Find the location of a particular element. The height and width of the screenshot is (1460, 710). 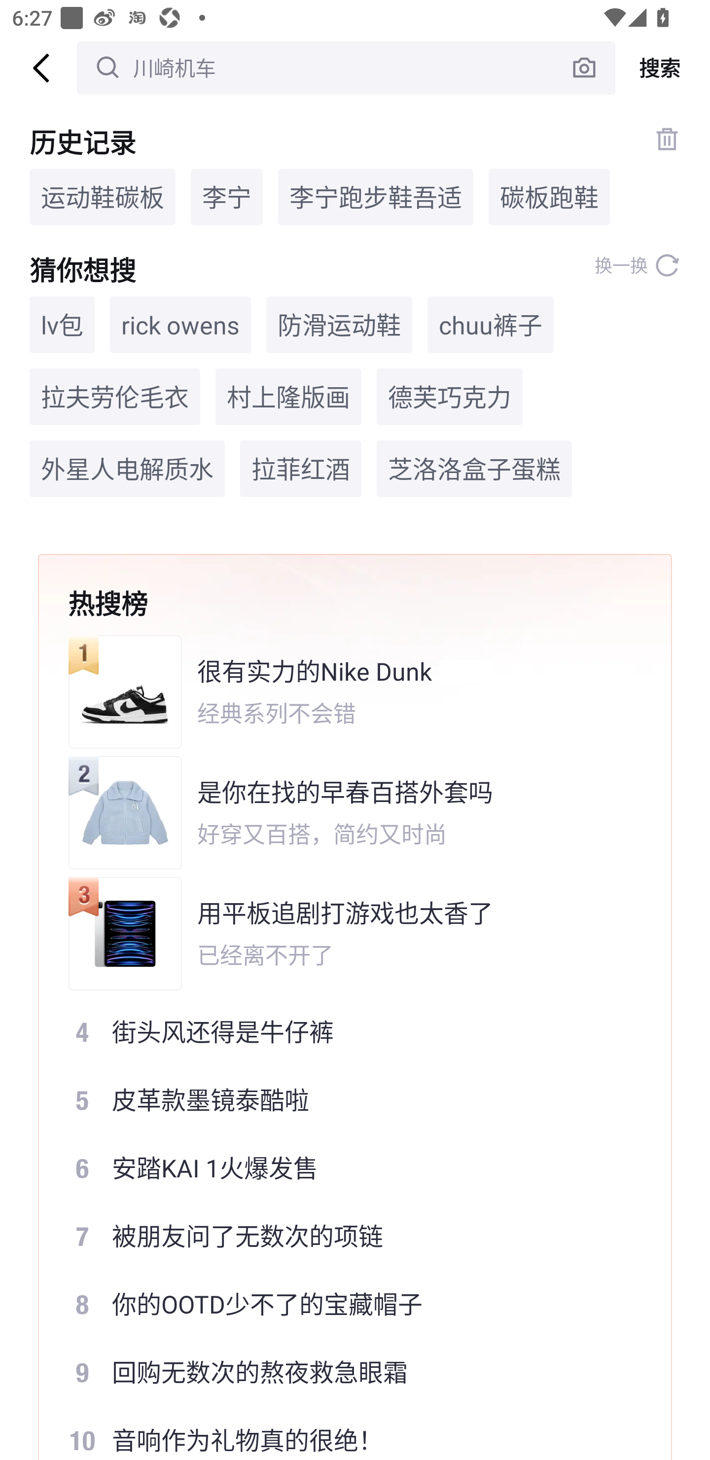

拉菲红酒 is located at coordinates (300, 469).